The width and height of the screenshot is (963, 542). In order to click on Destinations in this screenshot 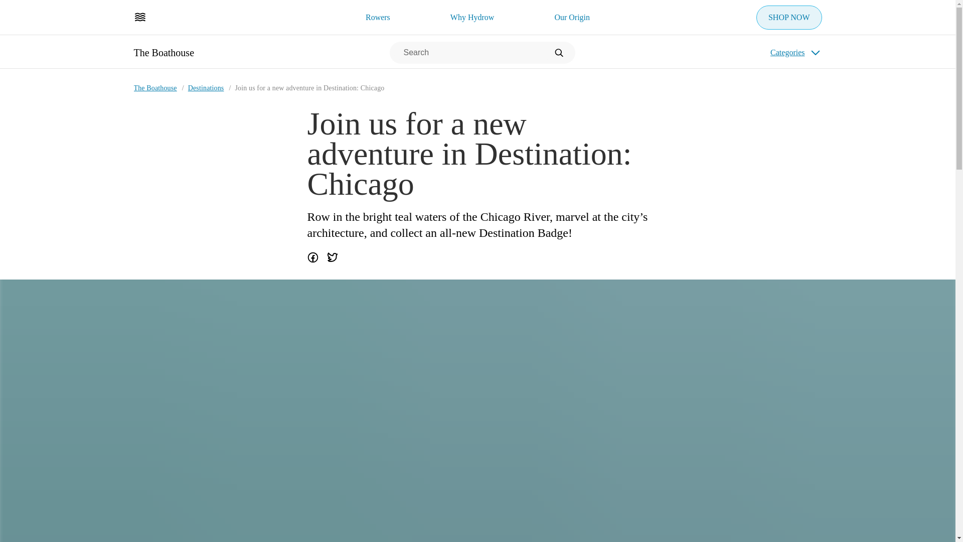, I will do `click(206, 88)`.